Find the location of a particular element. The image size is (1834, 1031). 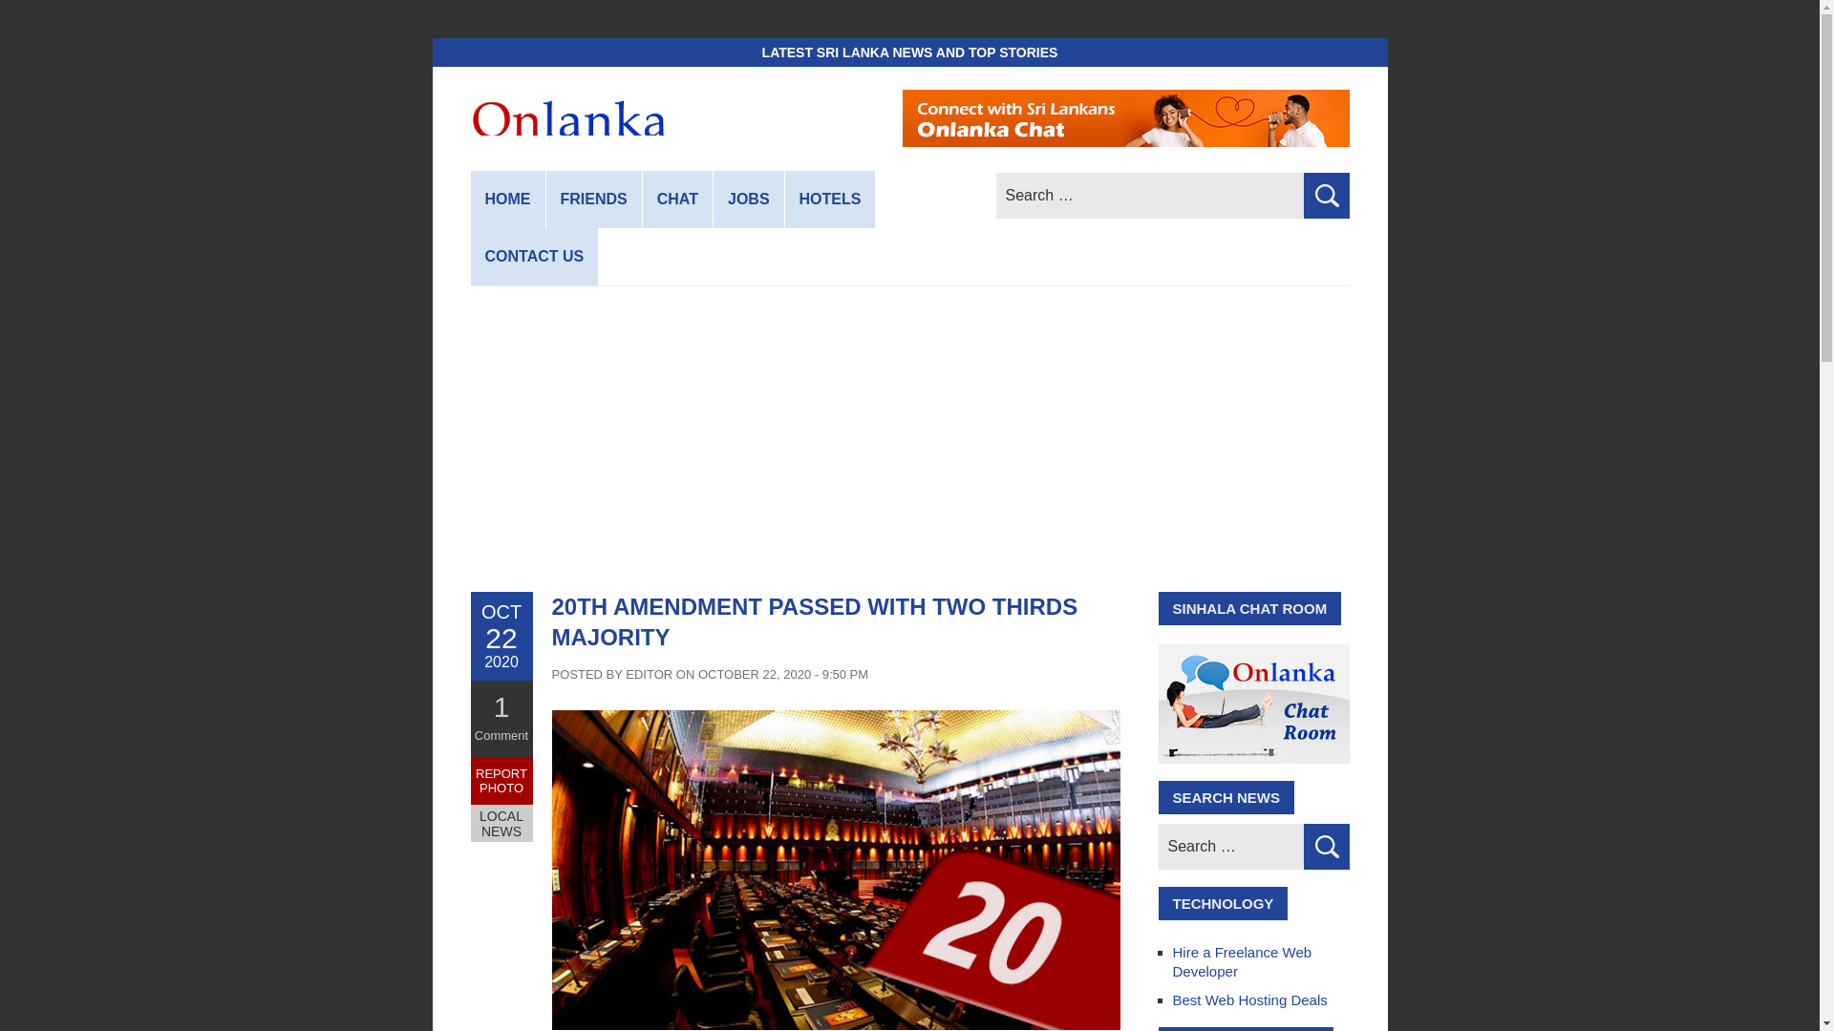

CHAT is located at coordinates (678, 199).